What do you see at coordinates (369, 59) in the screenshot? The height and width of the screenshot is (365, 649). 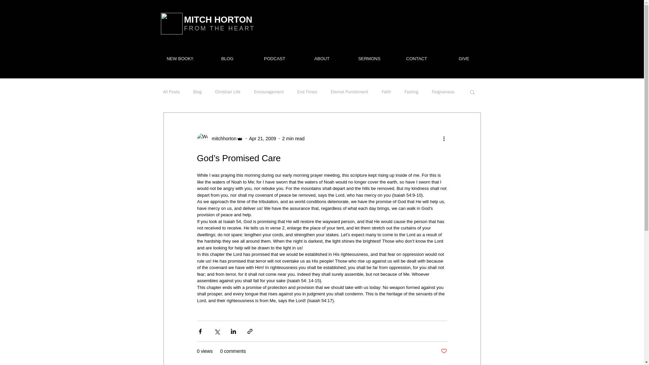 I see `SERMONS` at bounding box center [369, 59].